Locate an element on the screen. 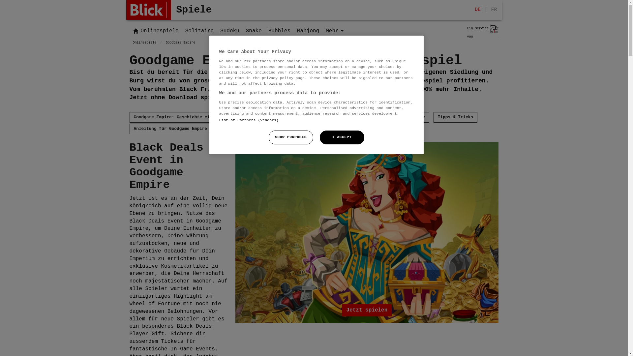  FR is located at coordinates (494, 10).